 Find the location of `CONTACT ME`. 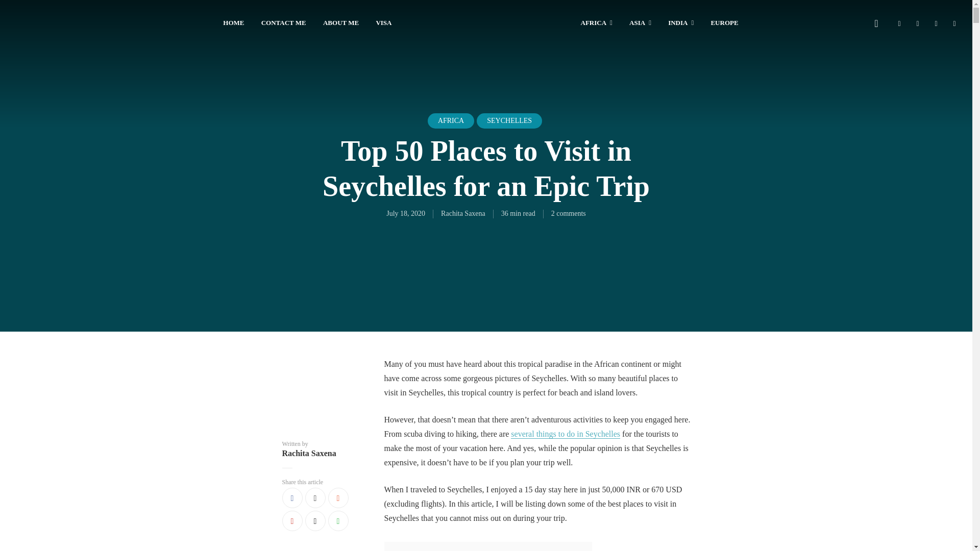

CONTACT ME is located at coordinates (284, 23).